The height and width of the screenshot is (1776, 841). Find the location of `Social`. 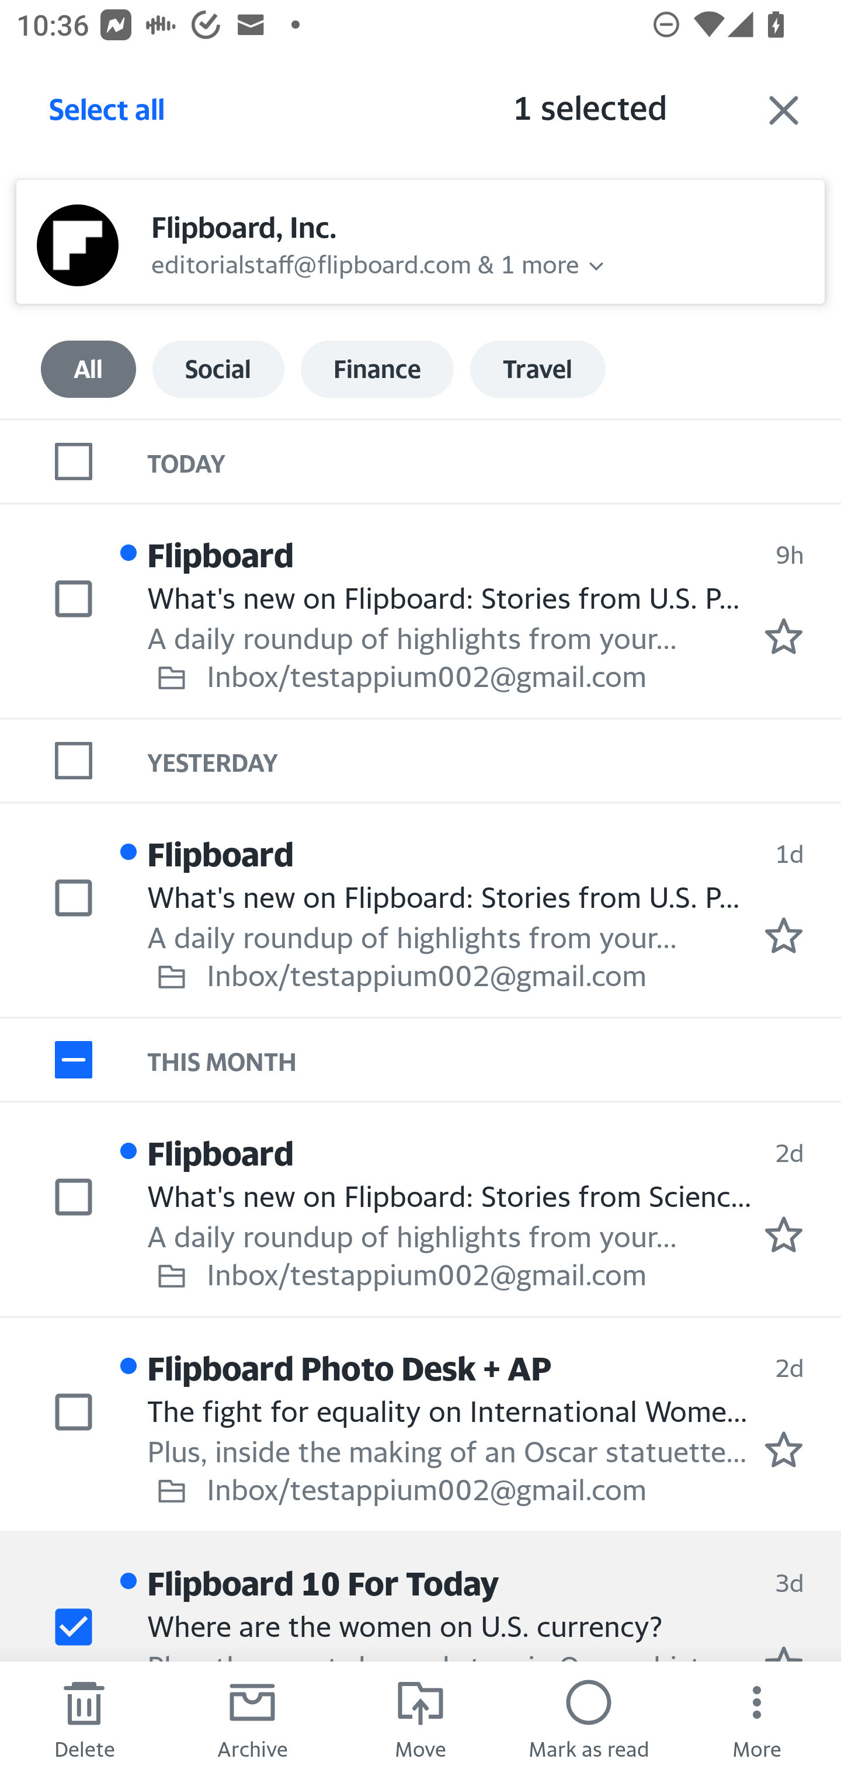

Social is located at coordinates (218, 369).